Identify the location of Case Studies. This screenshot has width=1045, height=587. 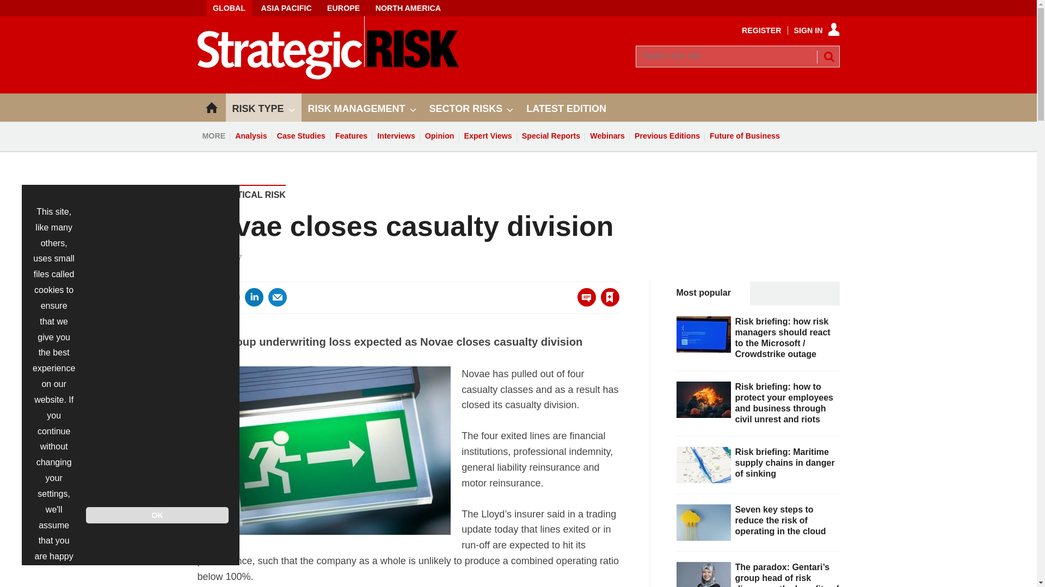
(300, 136).